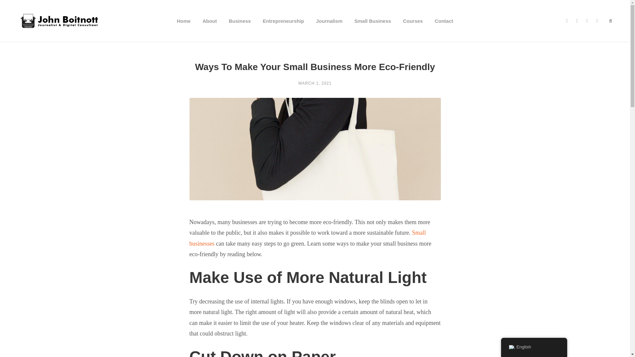 Image resolution: width=635 pixels, height=357 pixels. Describe the element at coordinates (283, 29) in the screenshot. I see `Entrepreneurship` at that location.